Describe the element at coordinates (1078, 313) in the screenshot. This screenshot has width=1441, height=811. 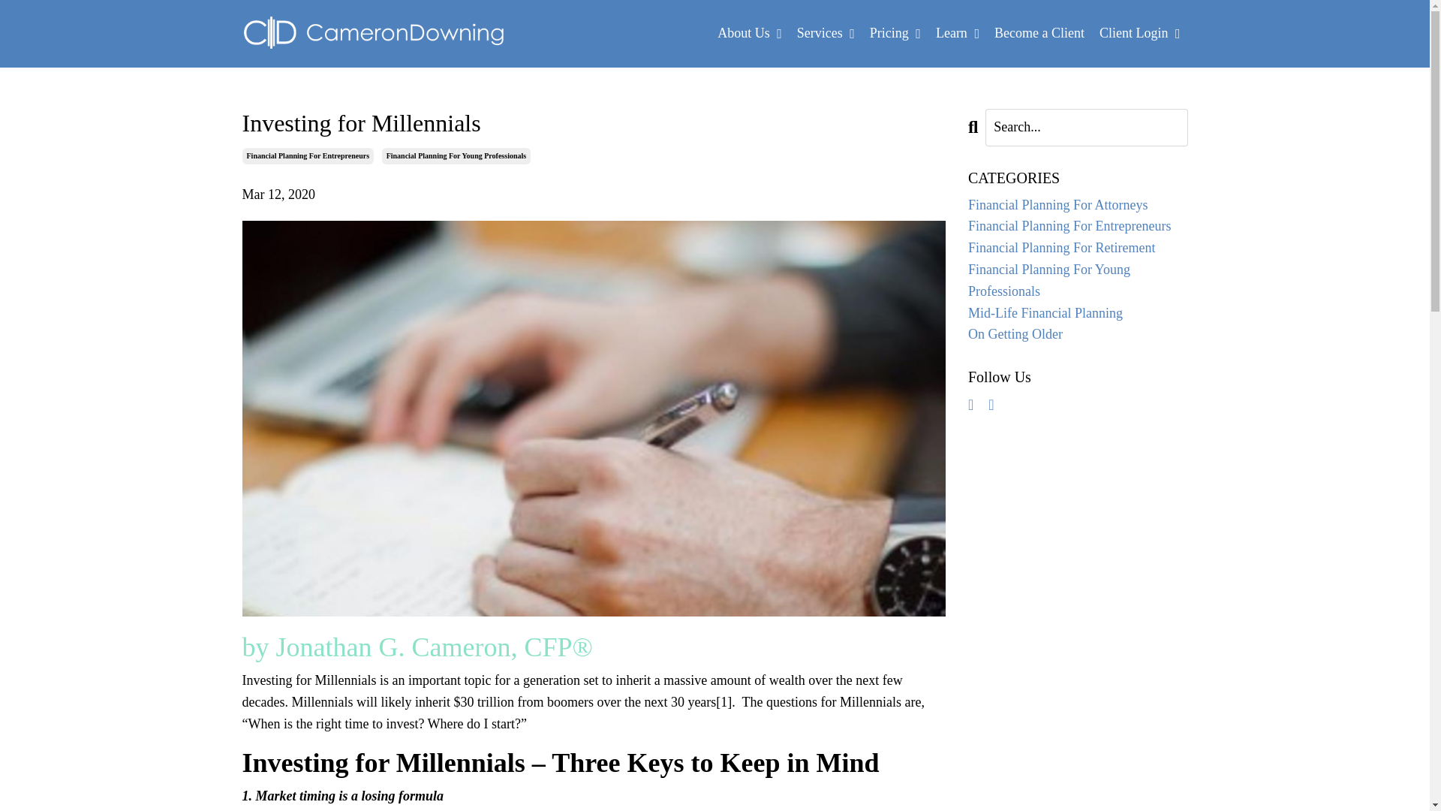
I see `Mid-Life Financial Planning` at that location.